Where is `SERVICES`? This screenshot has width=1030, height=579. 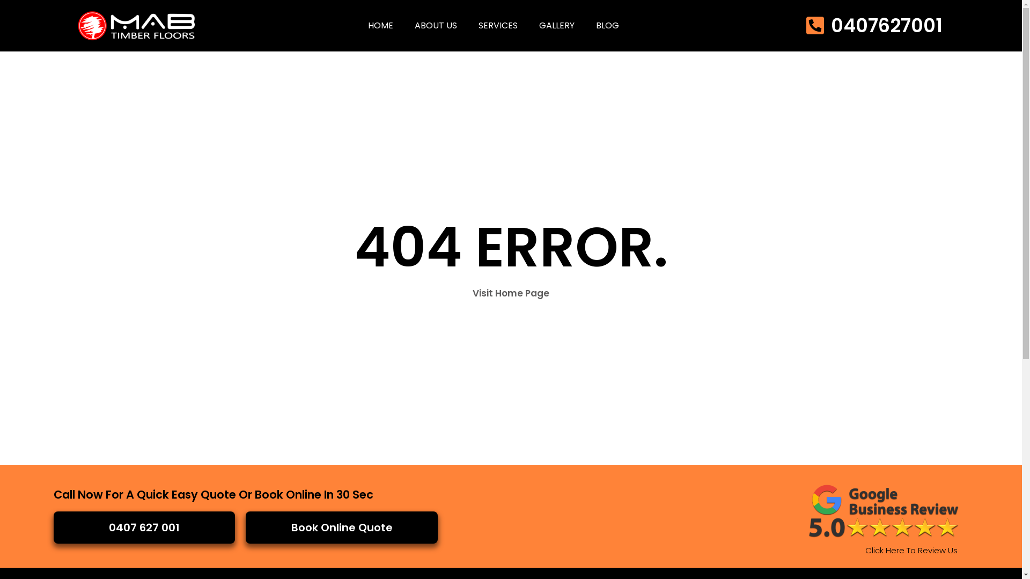
SERVICES is located at coordinates (498, 26).